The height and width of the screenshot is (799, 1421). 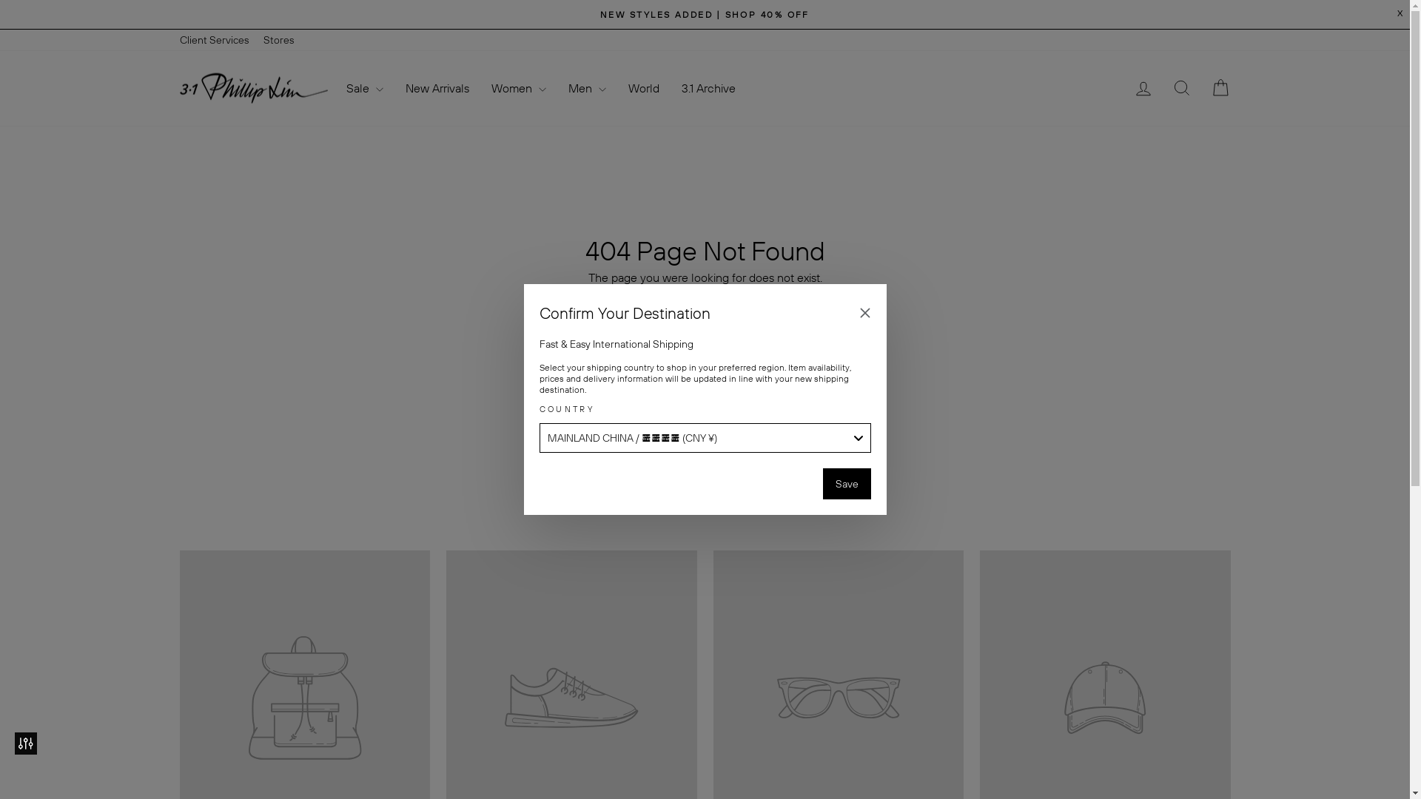 I want to click on VIEW ALL, so click(x=705, y=500).